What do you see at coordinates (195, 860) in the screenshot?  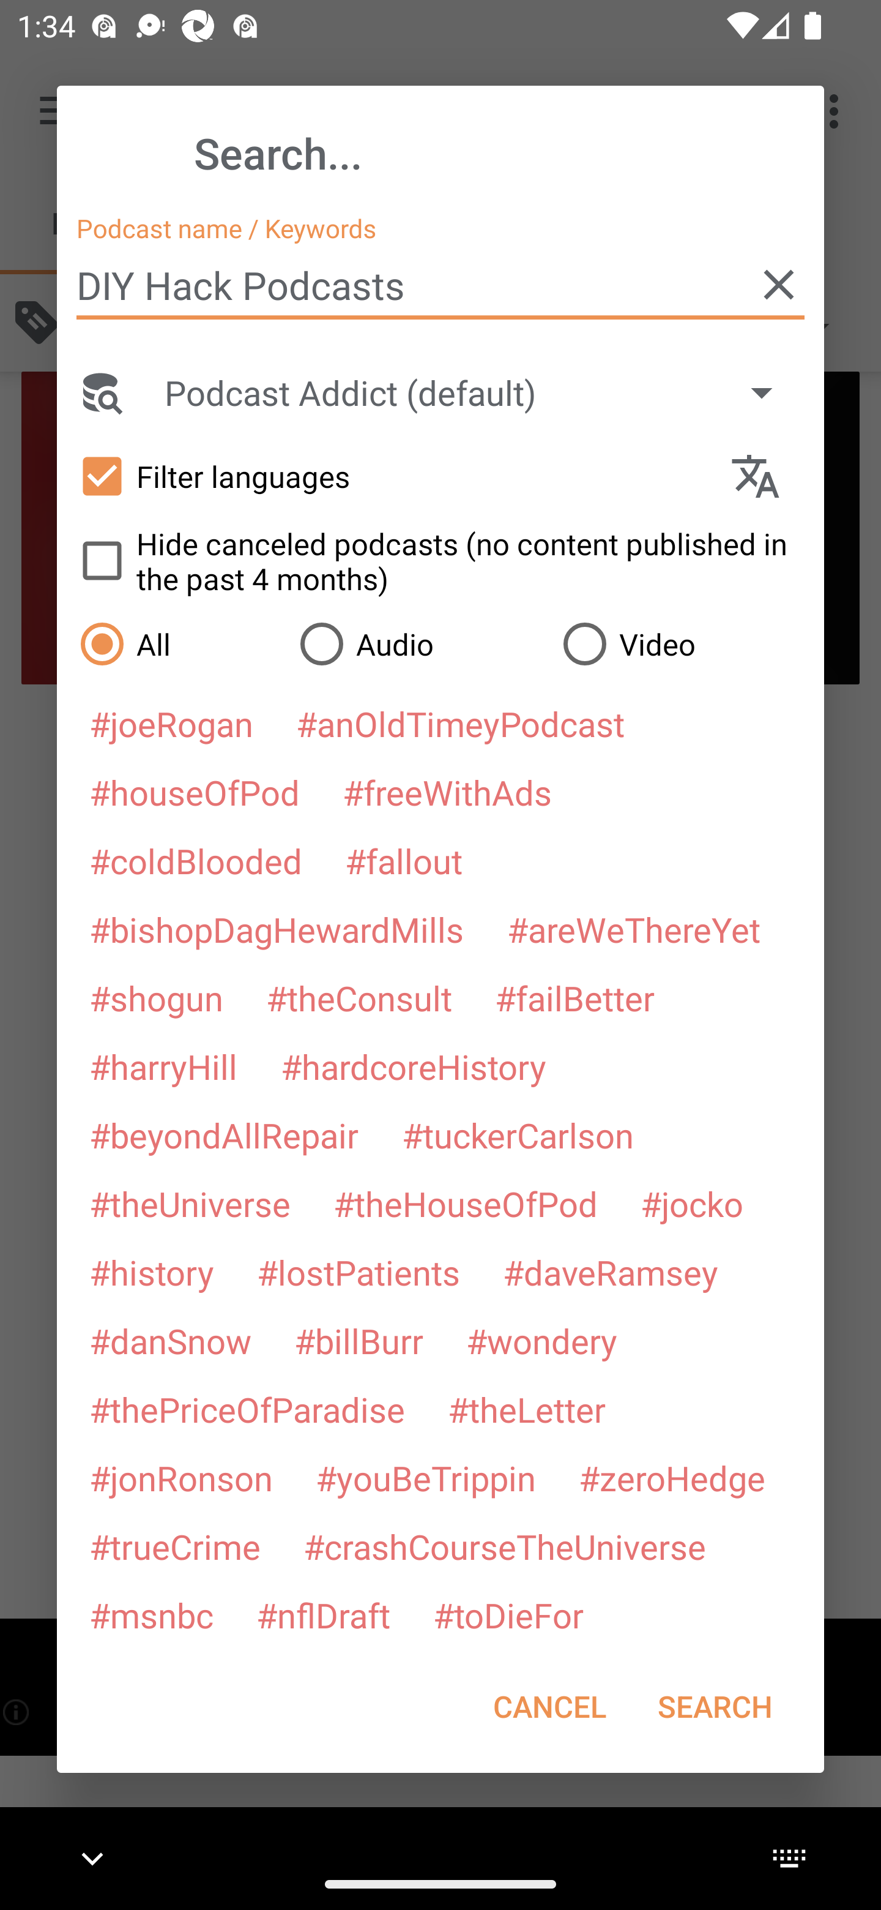 I see `#coldBlooded` at bounding box center [195, 860].